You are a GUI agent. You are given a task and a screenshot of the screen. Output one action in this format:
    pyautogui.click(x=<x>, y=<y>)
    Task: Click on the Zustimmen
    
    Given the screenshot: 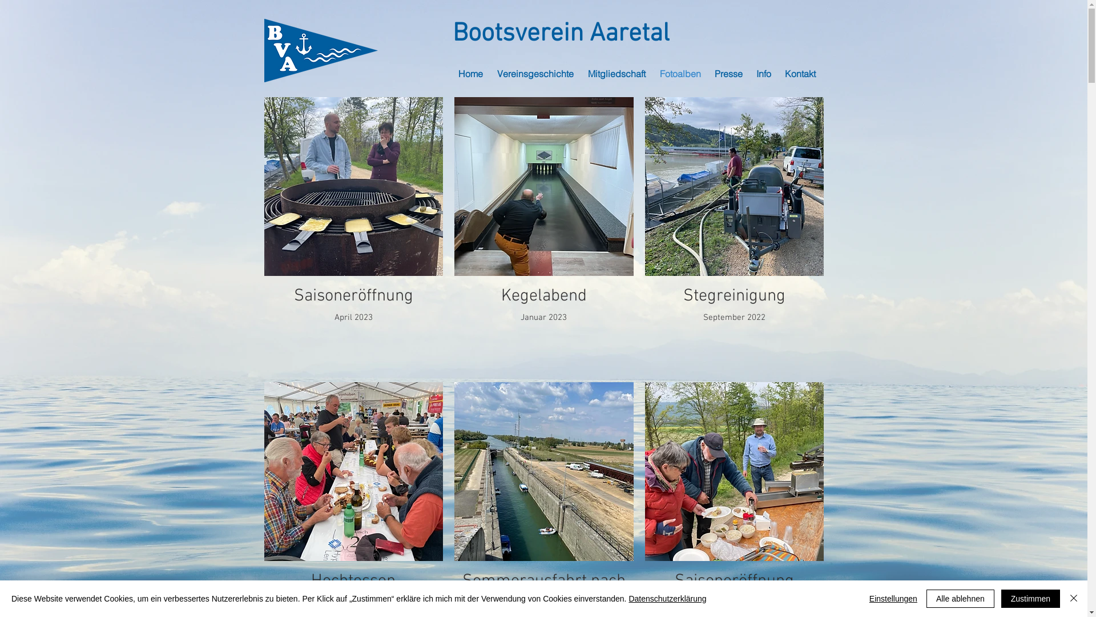 What is the action you would take?
    pyautogui.click(x=1031, y=599)
    